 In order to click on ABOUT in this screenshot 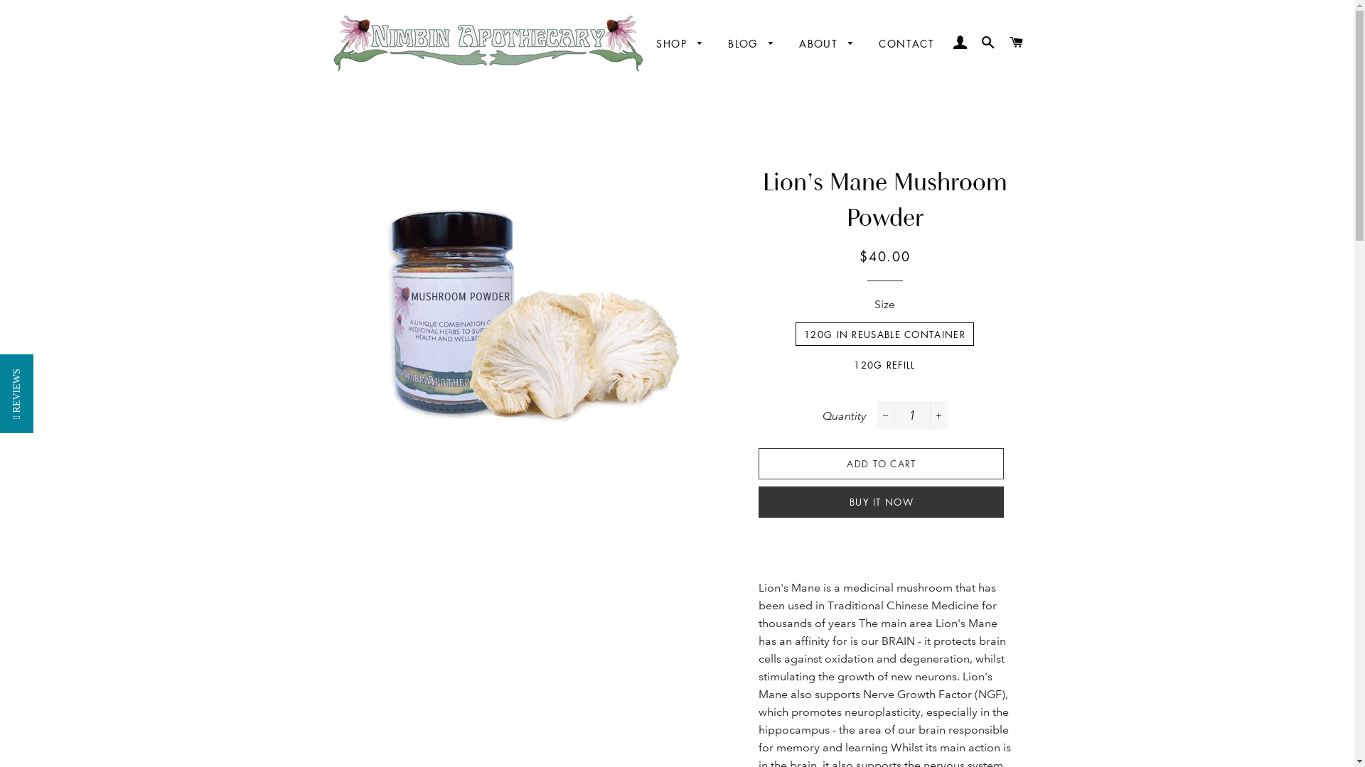, I will do `click(827, 44)`.